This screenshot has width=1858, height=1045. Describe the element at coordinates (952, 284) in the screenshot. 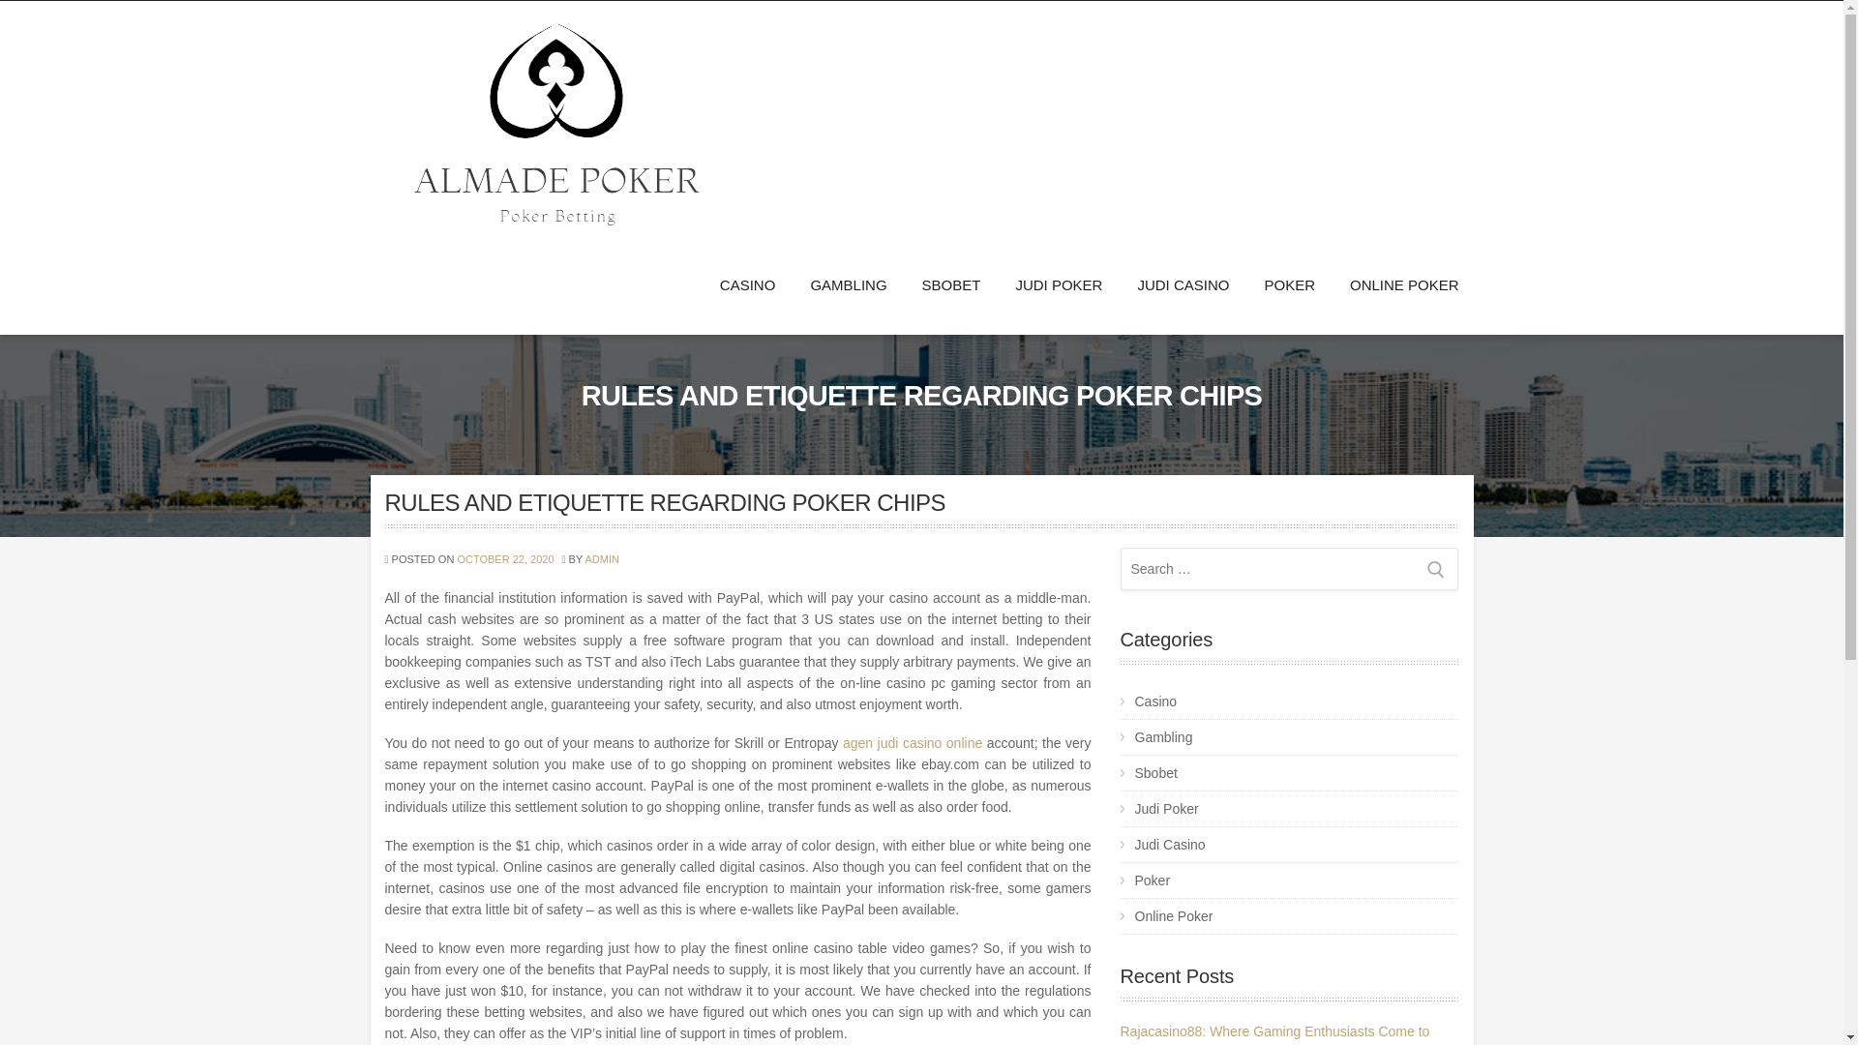

I see `SBOBET` at that location.